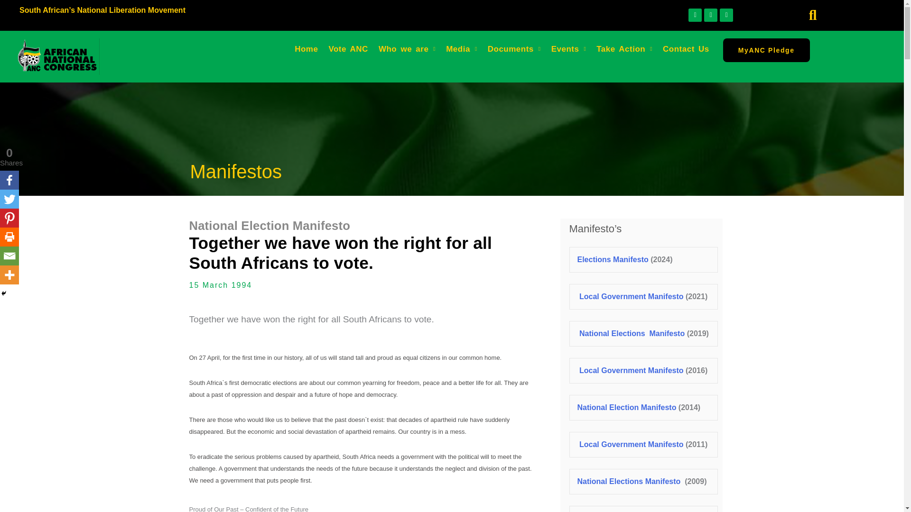 The height and width of the screenshot is (512, 911). Describe the element at coordinates (9, 157) in the screenshot. I see `Total Shares` at that location.